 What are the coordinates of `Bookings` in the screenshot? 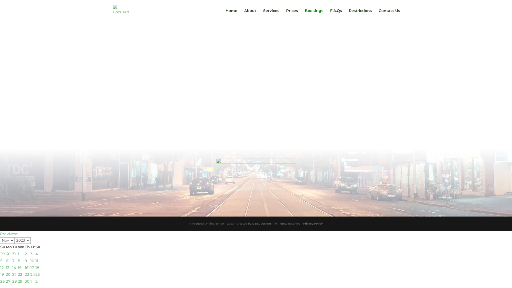 It's located at (314, 15).